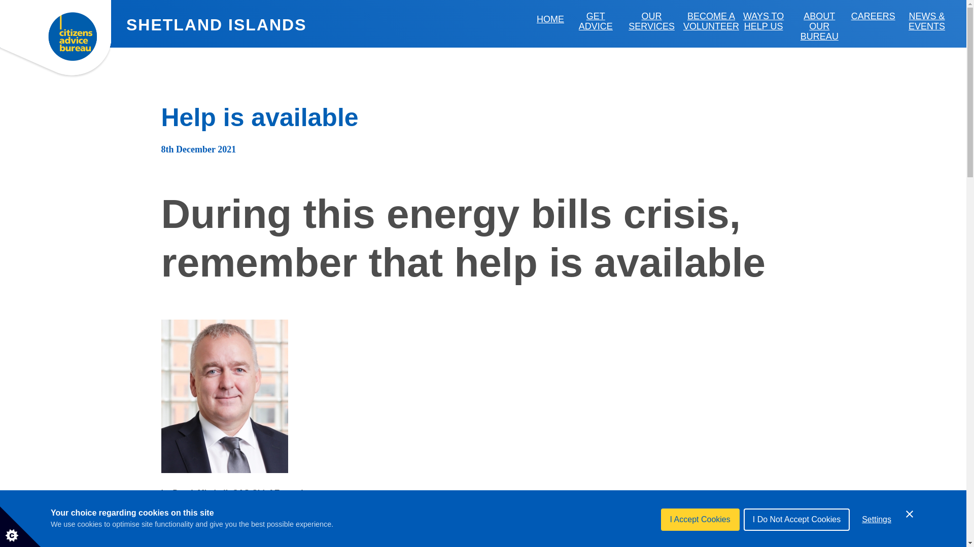 Image resolution: width=974 pixels, height=547 pixels. Describe the element at coordinates (877, 533) in the screenshot. I see `Settings` at that location.